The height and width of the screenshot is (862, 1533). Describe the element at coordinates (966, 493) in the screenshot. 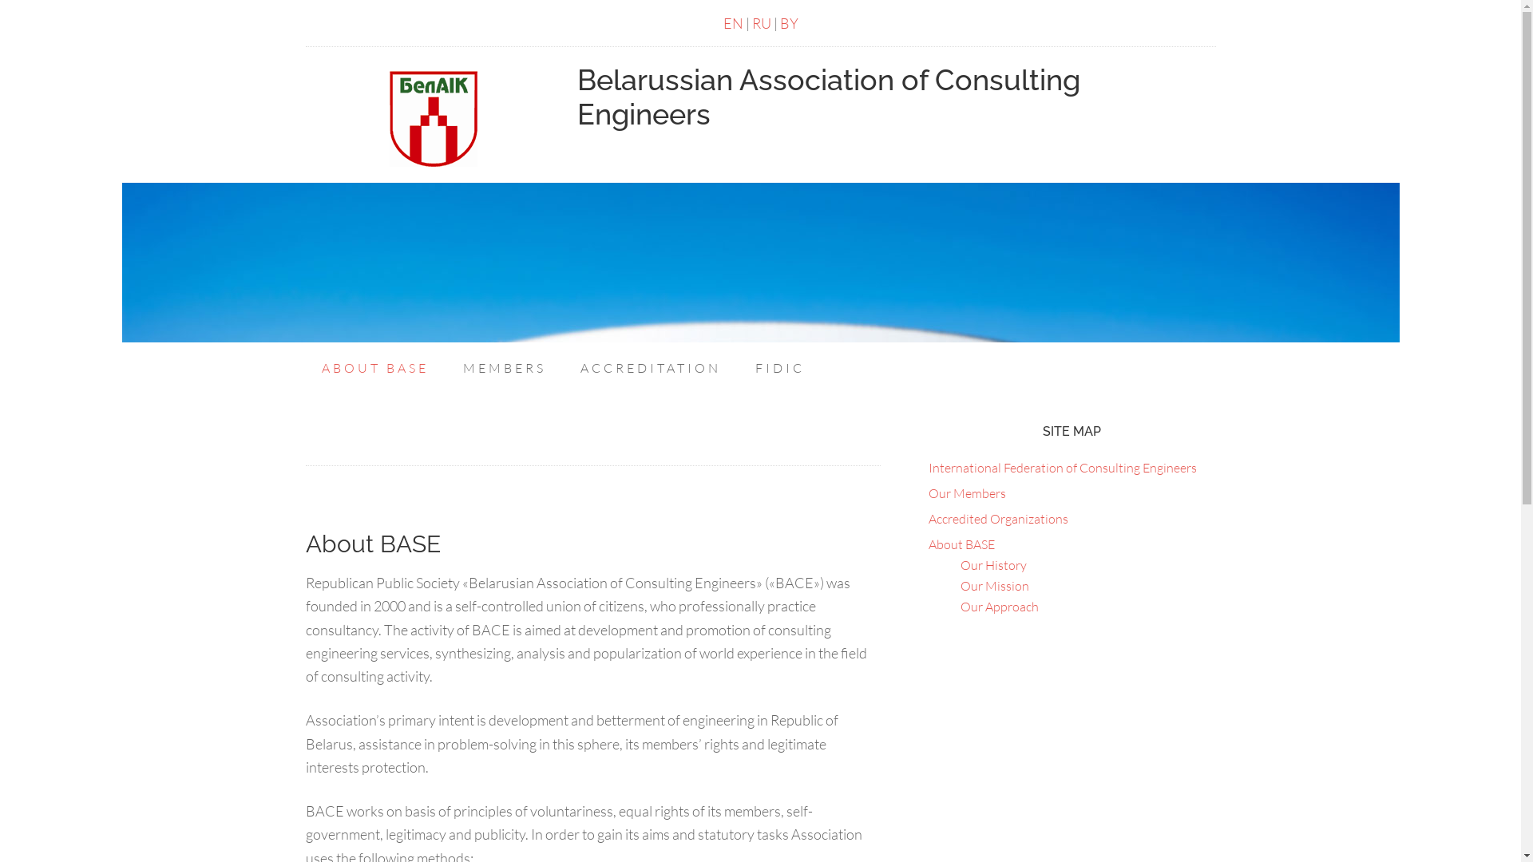

I see `Our Members` at that location.